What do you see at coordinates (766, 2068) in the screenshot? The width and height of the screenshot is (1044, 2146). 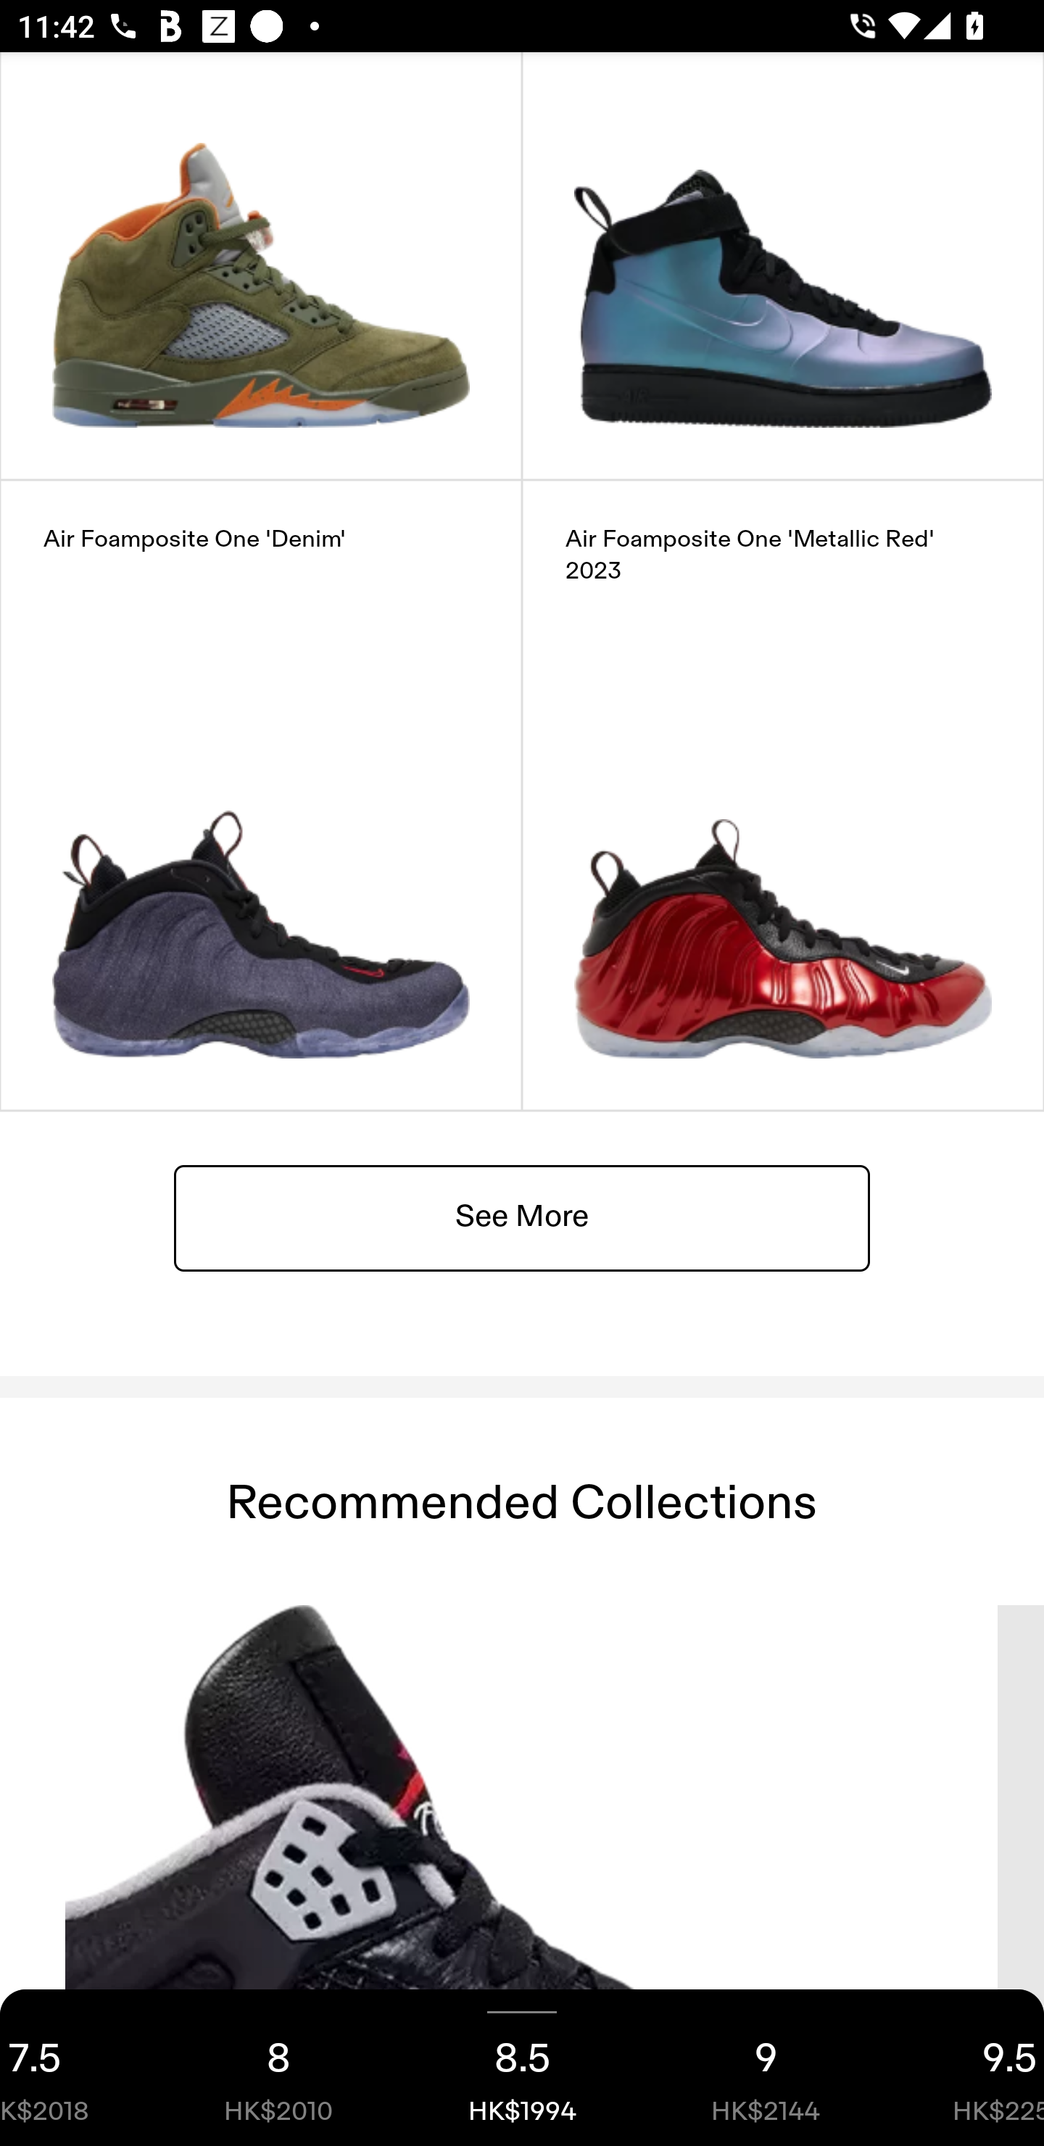 I see `9 HK$2144` at bounding box center [766, 2068].